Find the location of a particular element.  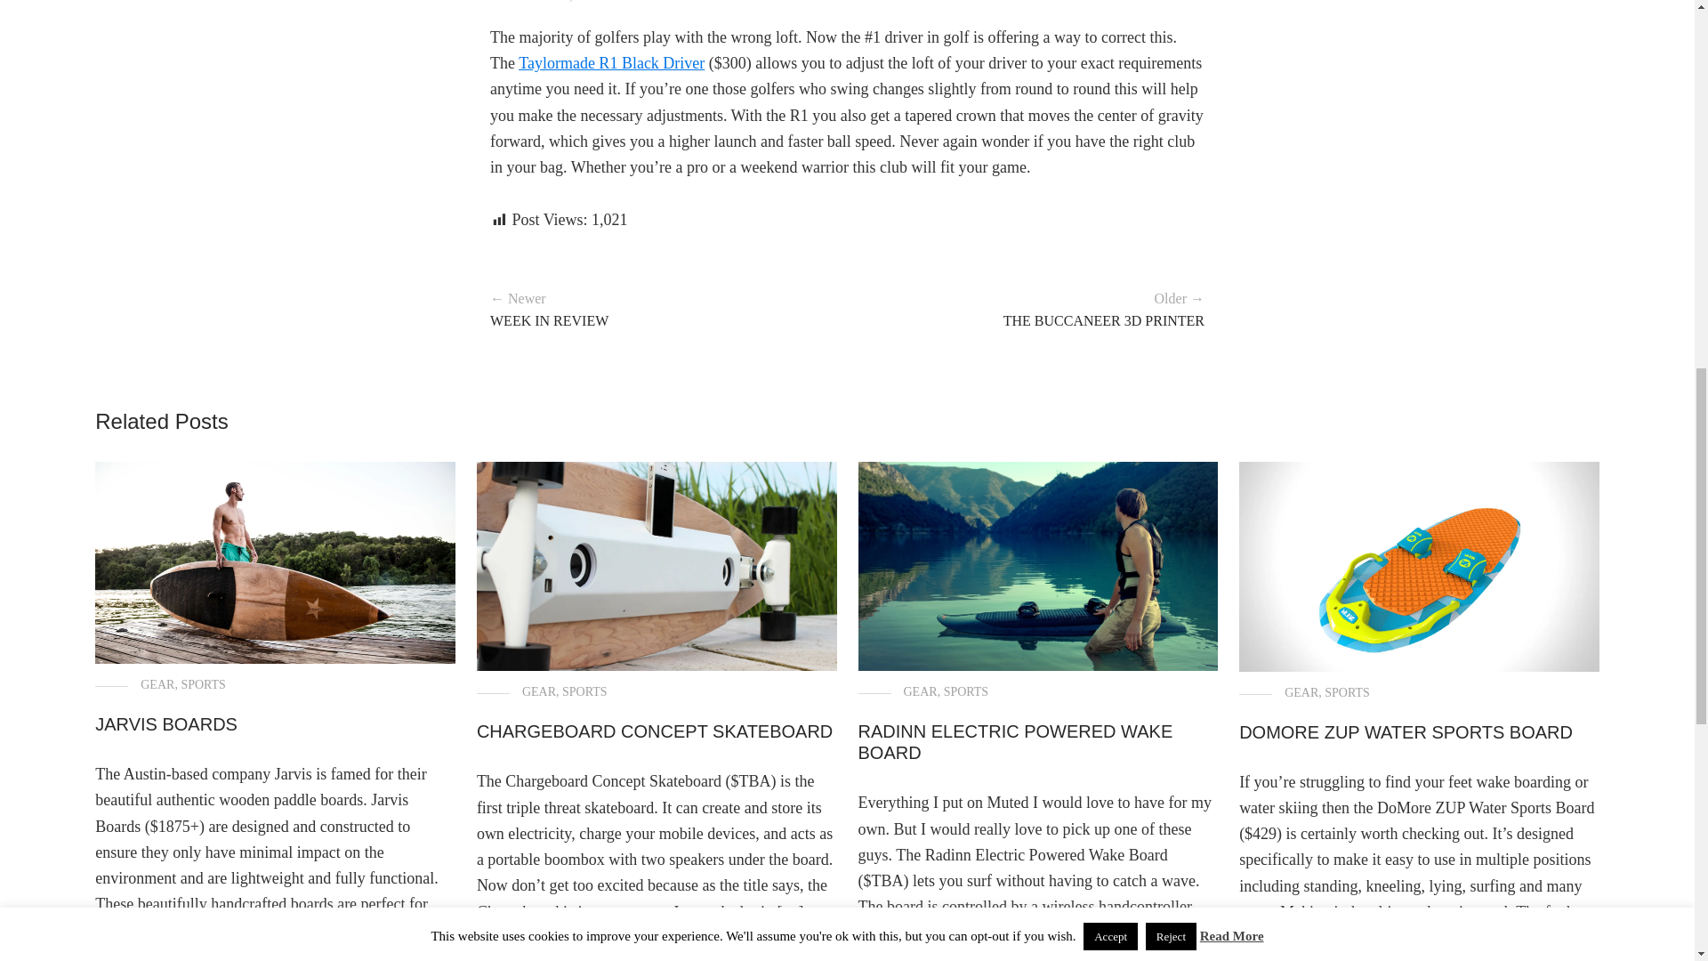

SPORTS is located at coordinates (203, 684).